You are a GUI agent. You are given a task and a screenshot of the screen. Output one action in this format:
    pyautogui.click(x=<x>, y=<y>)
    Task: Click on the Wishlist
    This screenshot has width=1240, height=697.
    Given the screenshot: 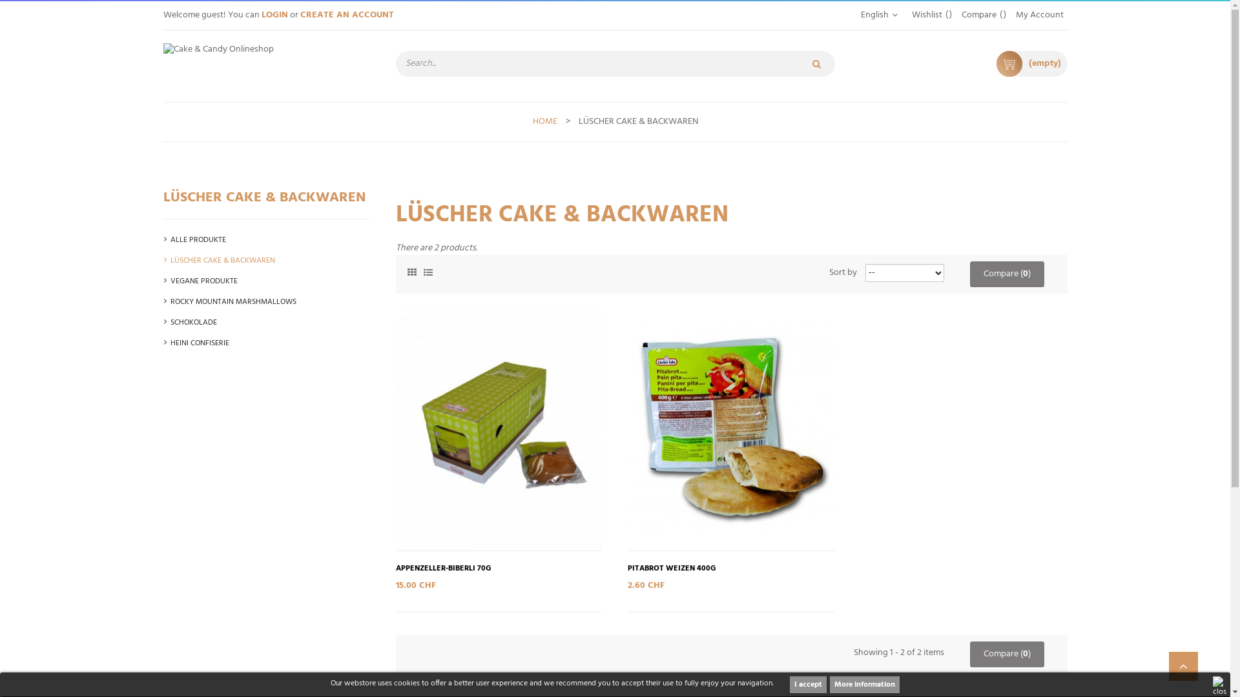 What is the action you would take?
    pyautogui.click(x=932, y=15)
    